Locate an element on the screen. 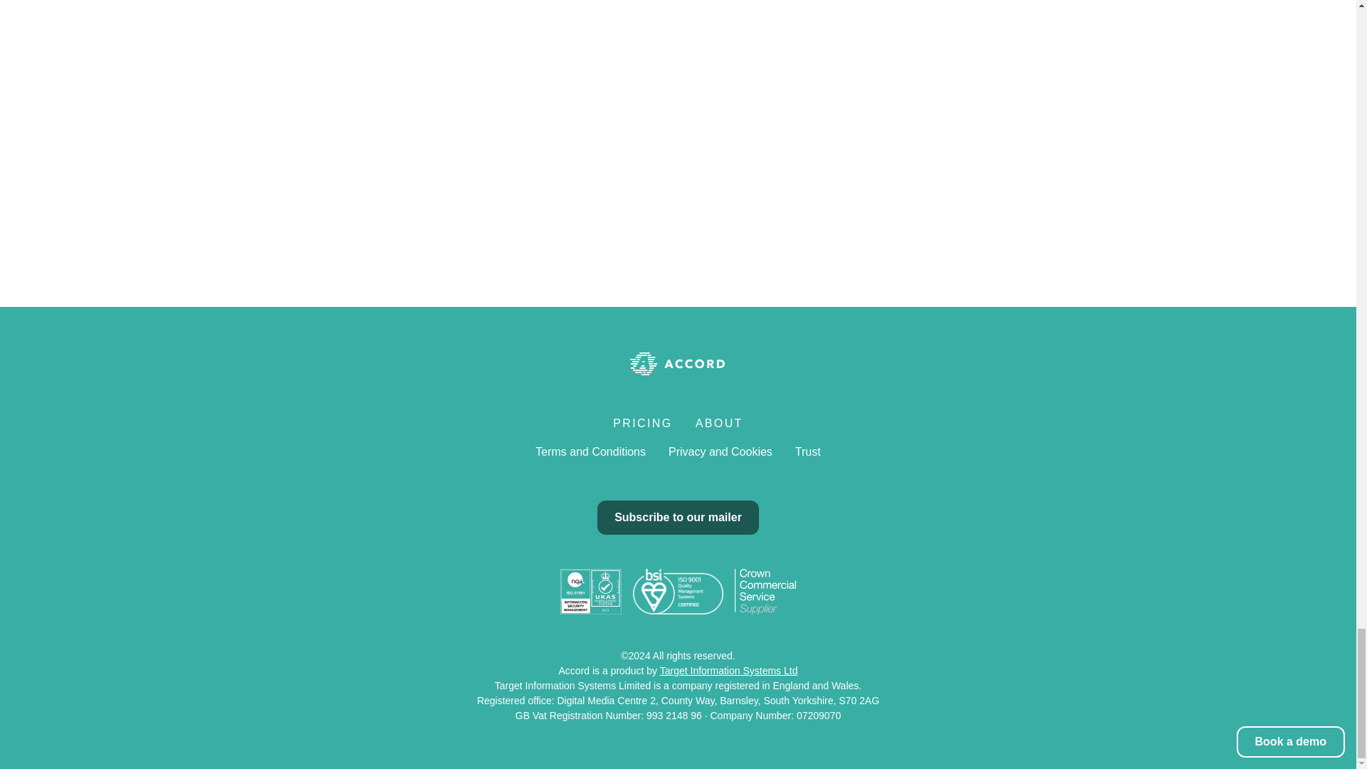  Trust is located at coordinates (808, 451).